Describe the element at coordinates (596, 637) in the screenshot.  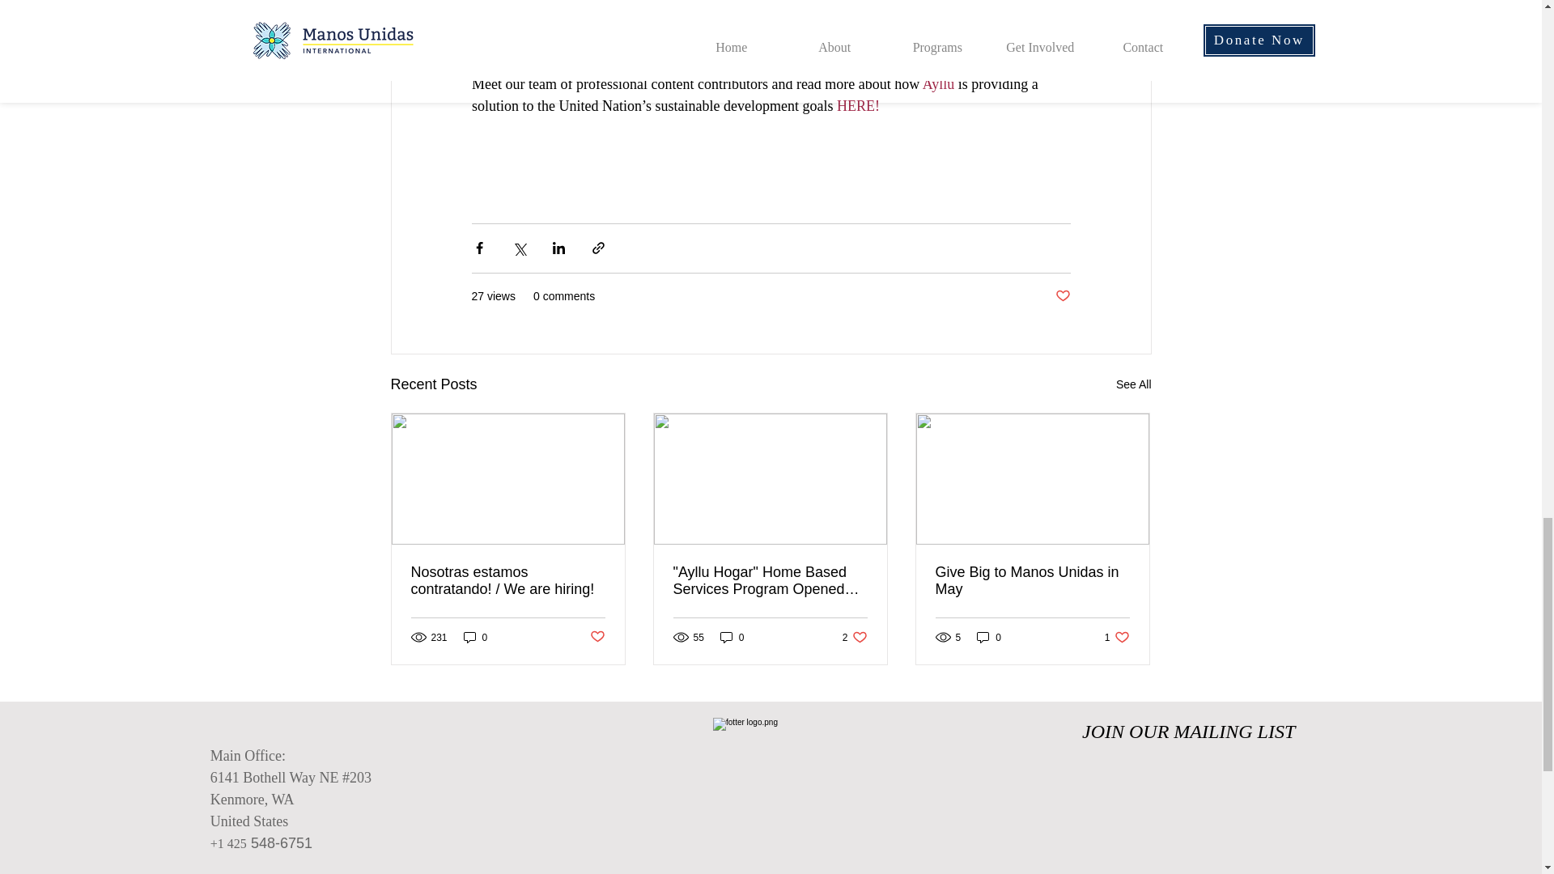
I see `Post not marked as liked` at that location.